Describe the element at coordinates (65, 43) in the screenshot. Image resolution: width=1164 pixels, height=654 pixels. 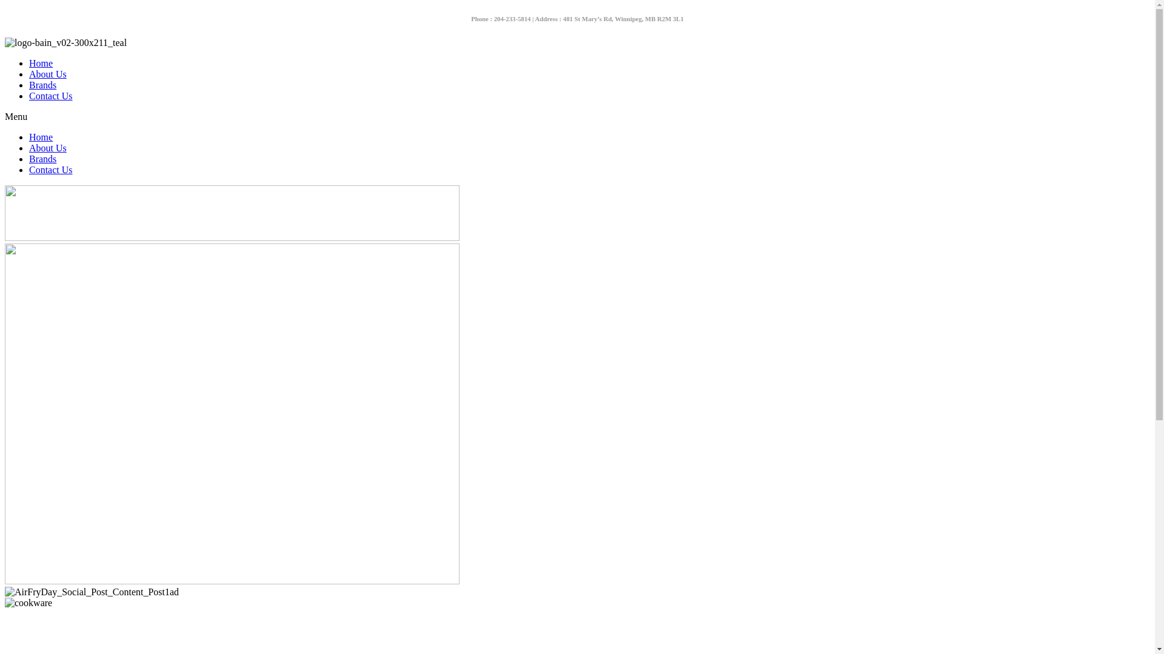
I see `logo-bain_v02-300x211_teal` at that location.